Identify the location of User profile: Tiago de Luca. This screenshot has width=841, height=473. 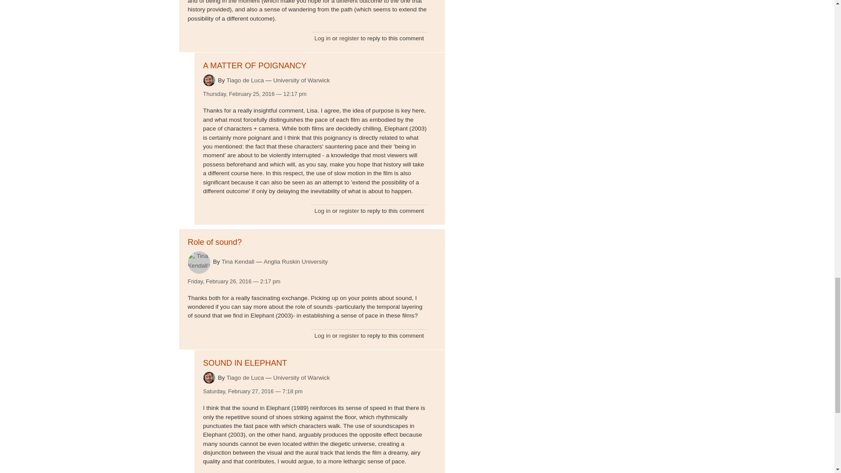
(245, 378).